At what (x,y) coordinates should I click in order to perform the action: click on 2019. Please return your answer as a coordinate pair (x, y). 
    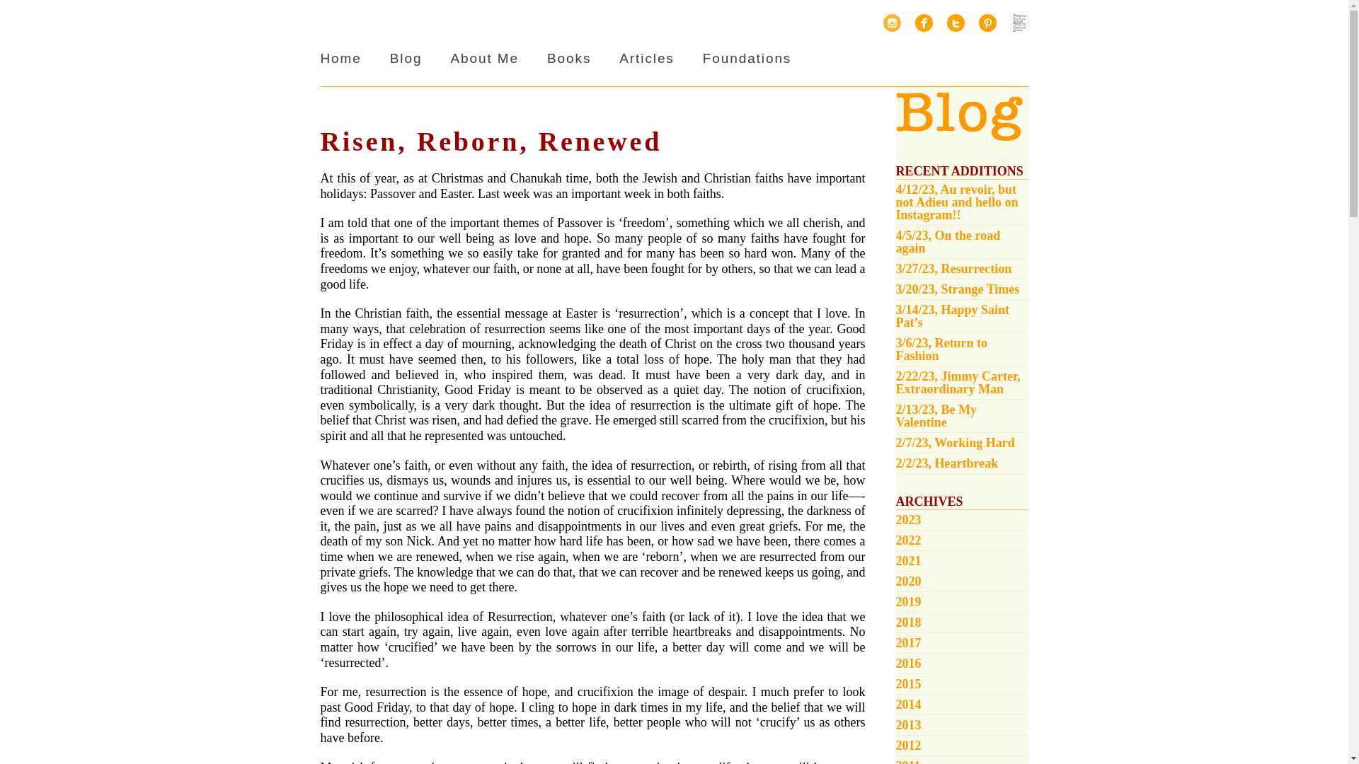
    Looking at the image, I should click on (962, 603).